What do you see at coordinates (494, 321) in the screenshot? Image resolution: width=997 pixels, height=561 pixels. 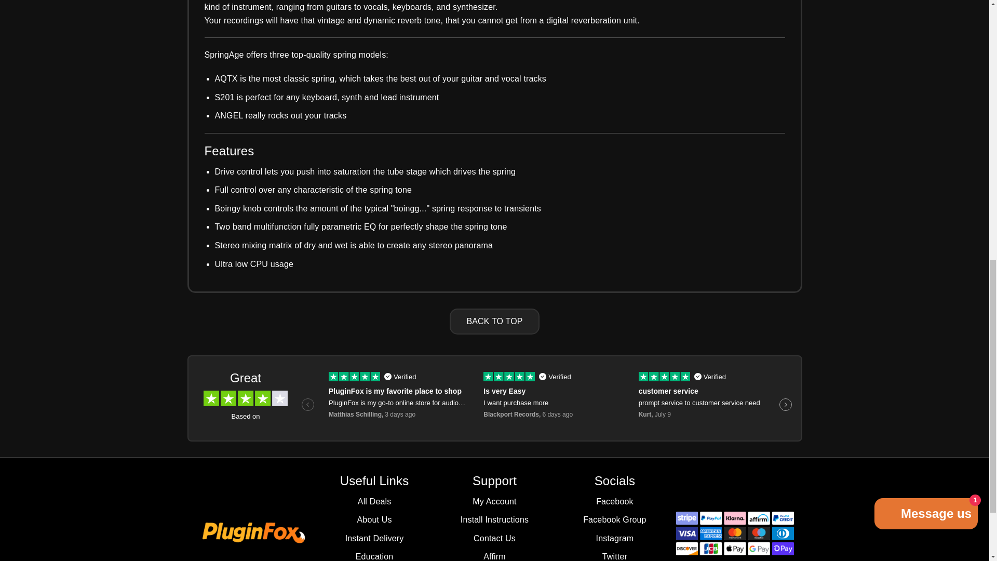 I see `Back to top` at bounding box center [494, 321].